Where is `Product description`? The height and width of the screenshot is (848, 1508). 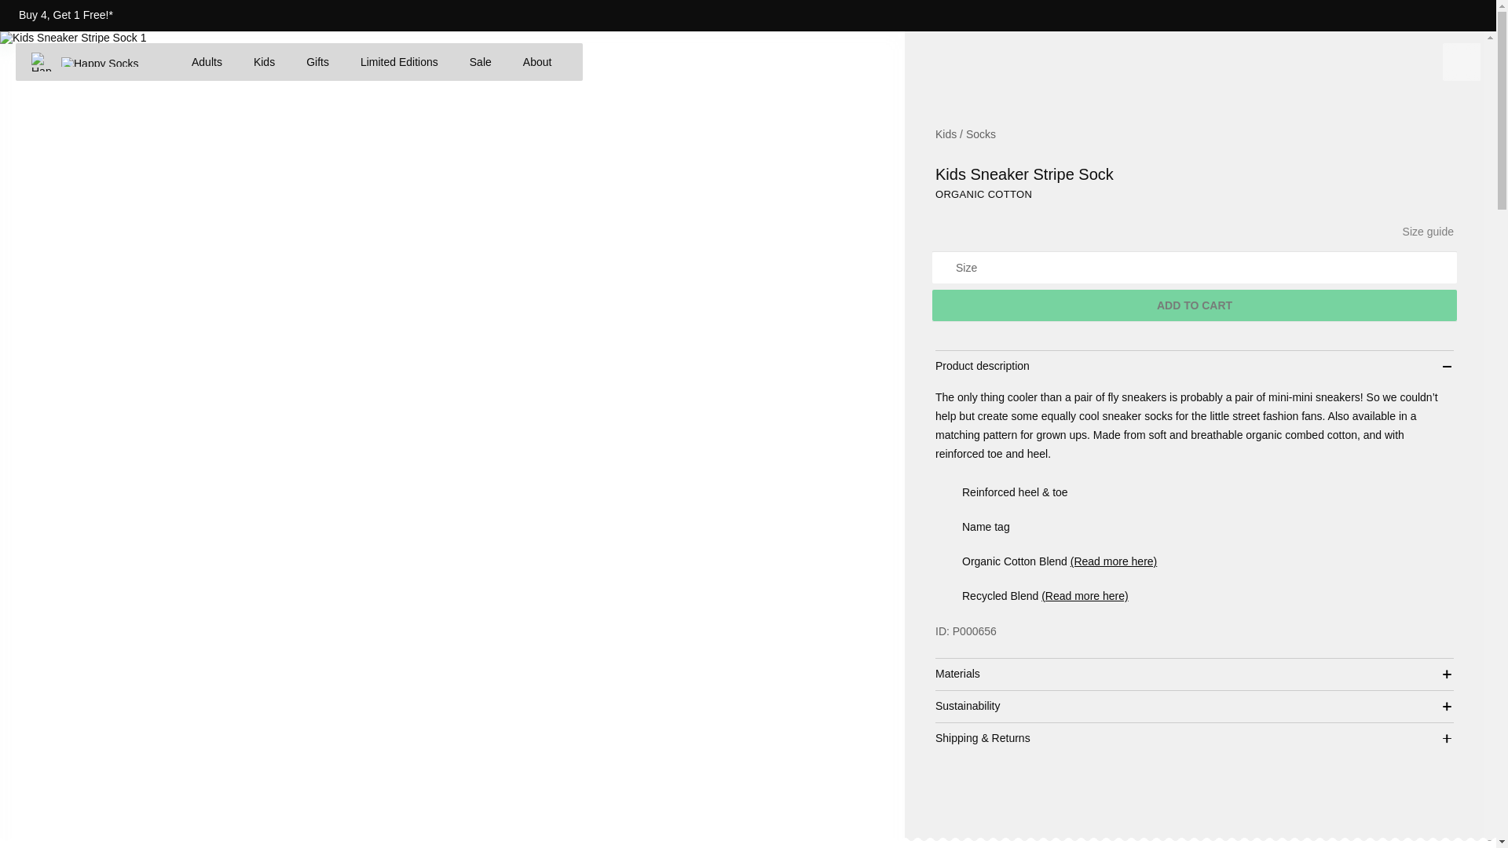 Product description is located at coordinates (1194, 367).